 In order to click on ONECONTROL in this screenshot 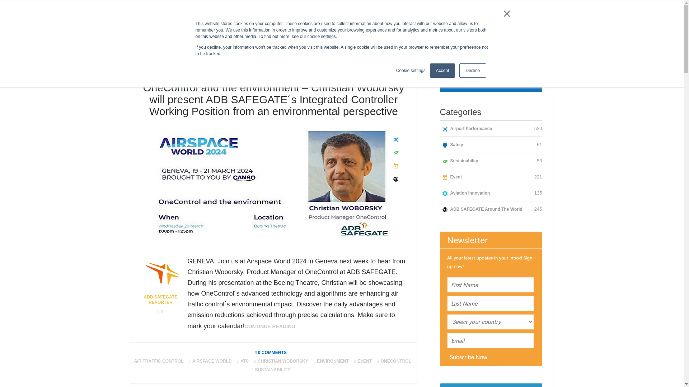, I will do `click(398, 361)`.